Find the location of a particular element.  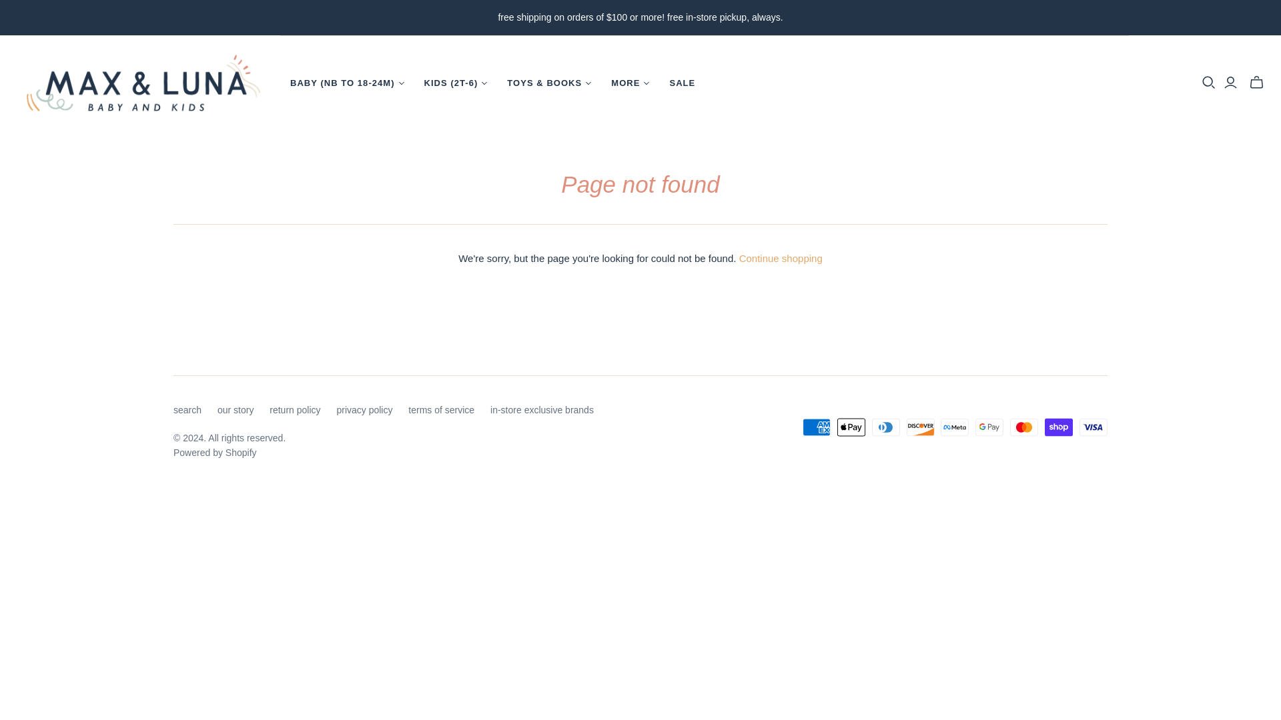

Google Pay is located at coordinates (989, 427).